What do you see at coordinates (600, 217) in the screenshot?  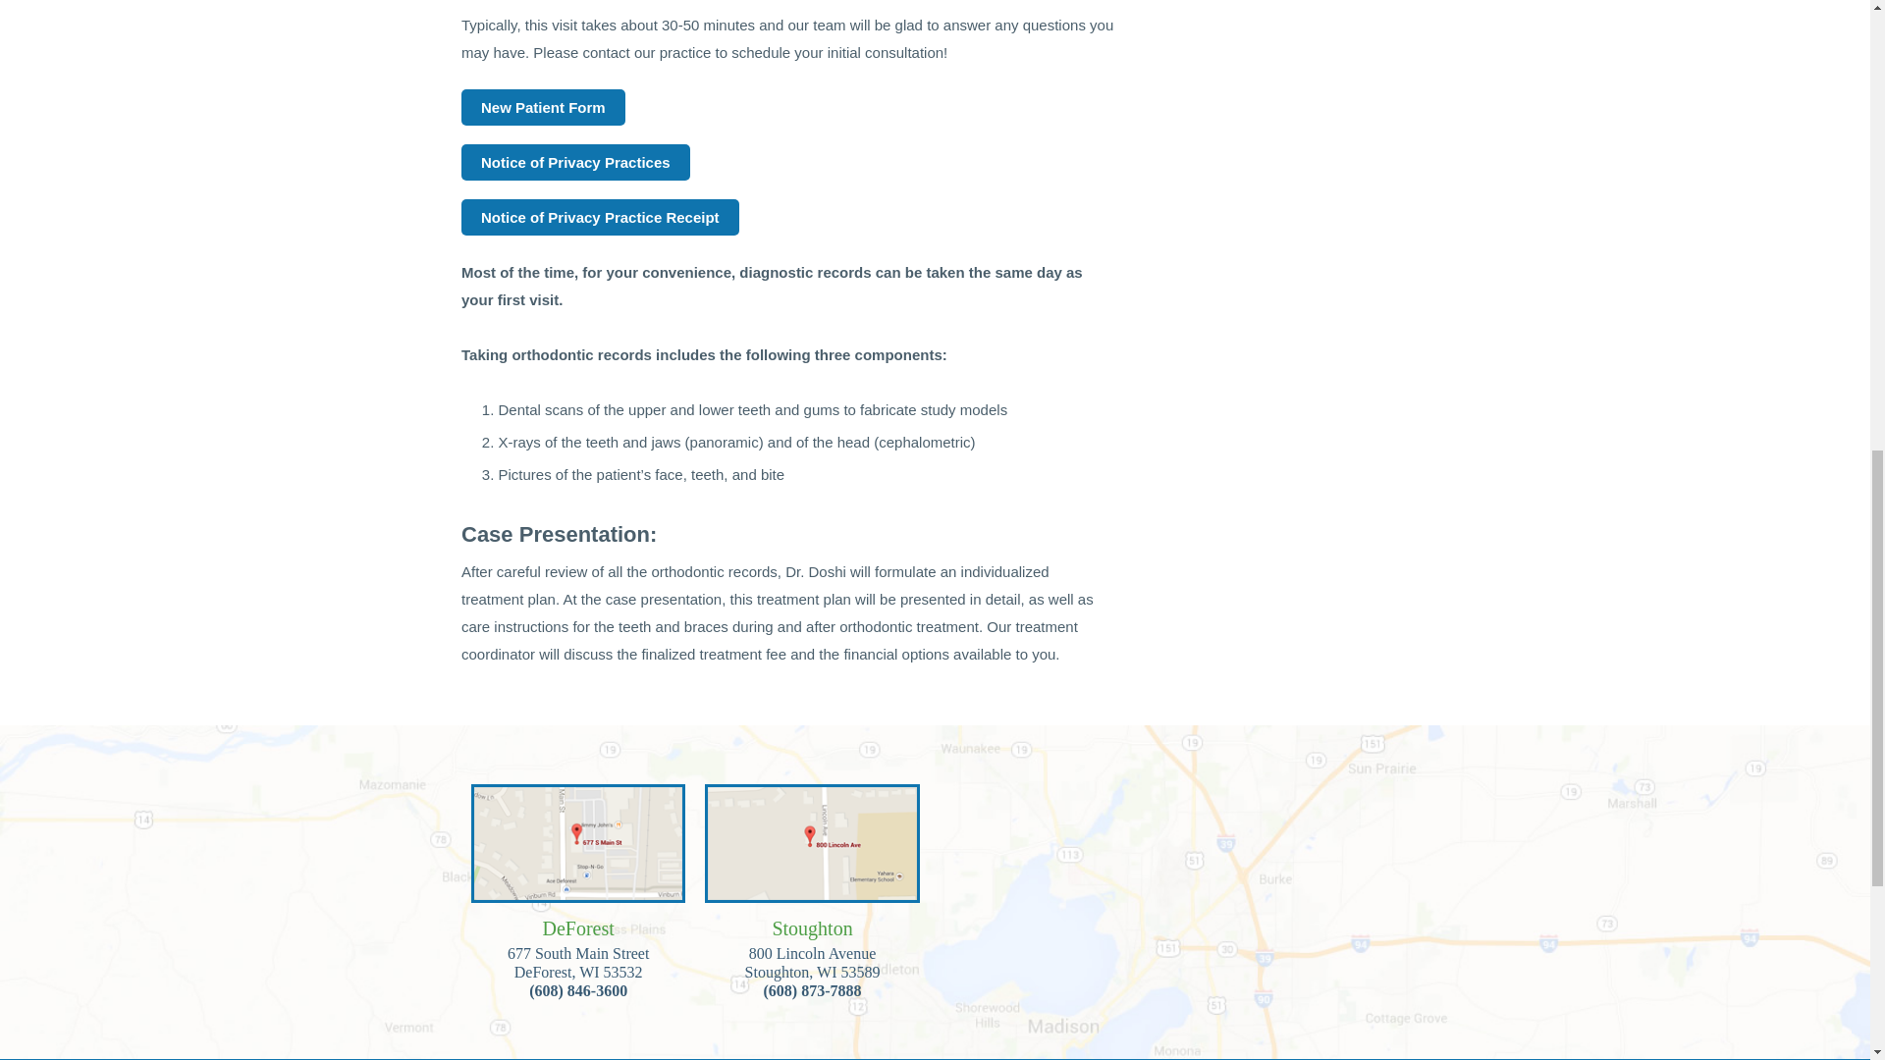 I see `Notice of Privacy Practice Receipt` at bounding box center [600, 217].